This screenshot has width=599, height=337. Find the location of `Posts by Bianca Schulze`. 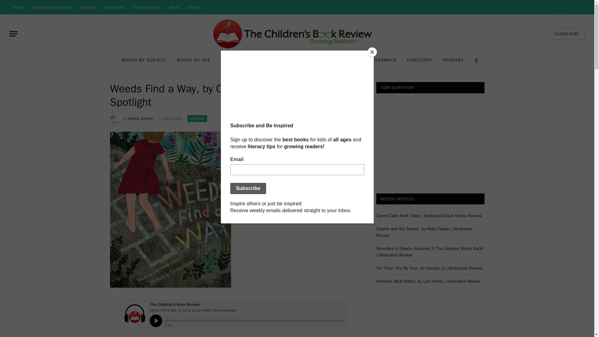

Posts by Bianca Schulze is located at coordinates (141, 118).